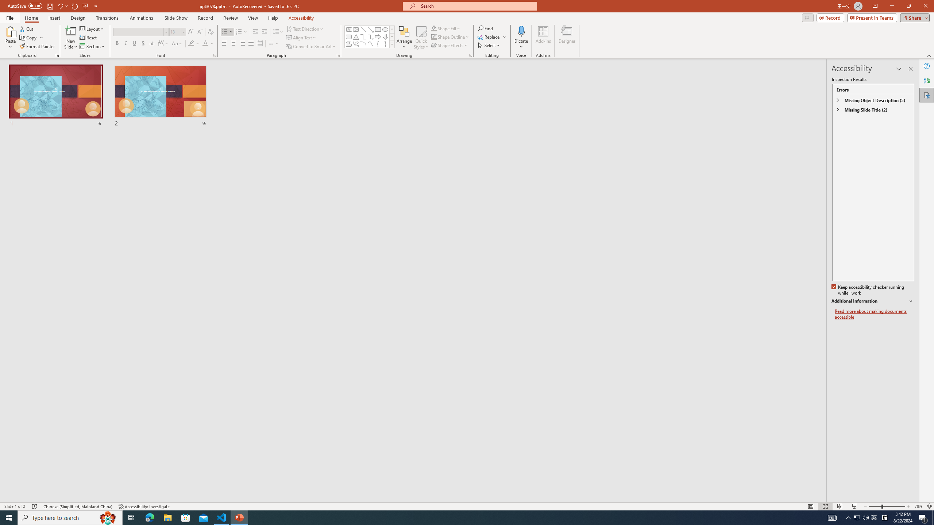  What do you see at coordinates (433, 36) in the screenshot?
I see `Shape Outline Green, Accent 1` at bounding box center [433, 36].